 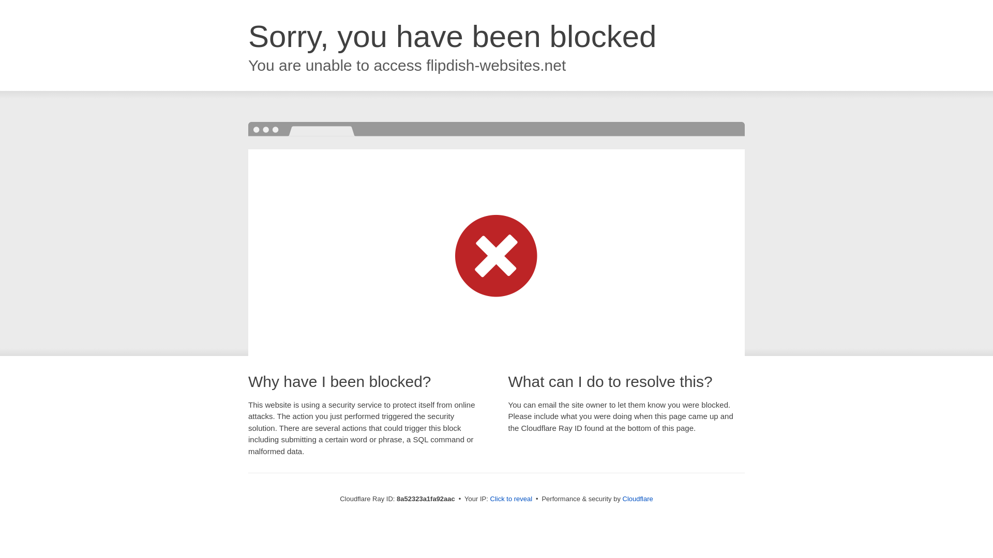 I want to click on Cloudflare, so click(x=638, y=499).